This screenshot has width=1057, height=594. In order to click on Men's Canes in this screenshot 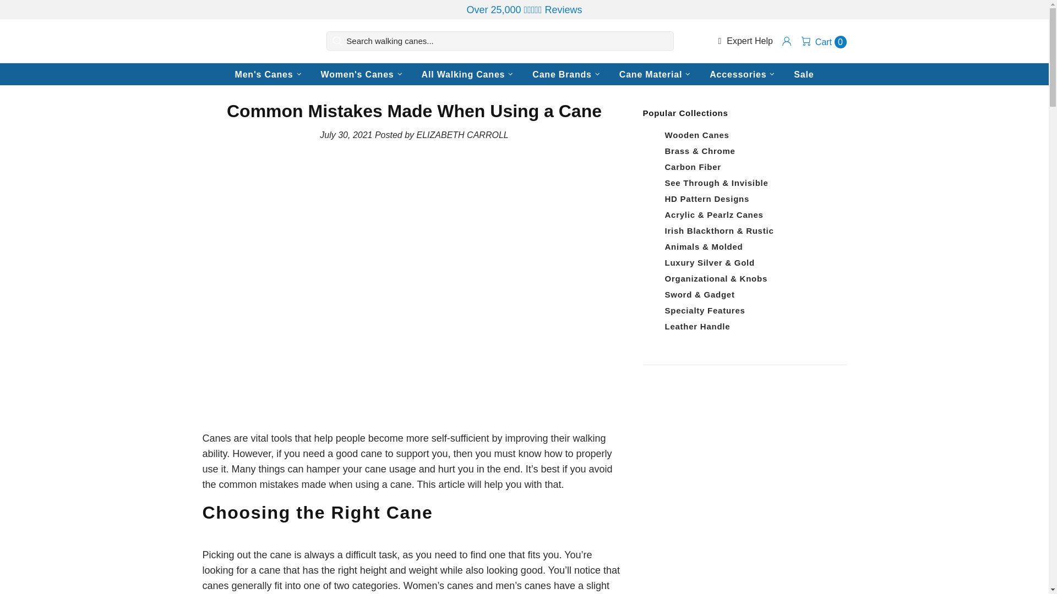, I will do `click(269, 74)`.